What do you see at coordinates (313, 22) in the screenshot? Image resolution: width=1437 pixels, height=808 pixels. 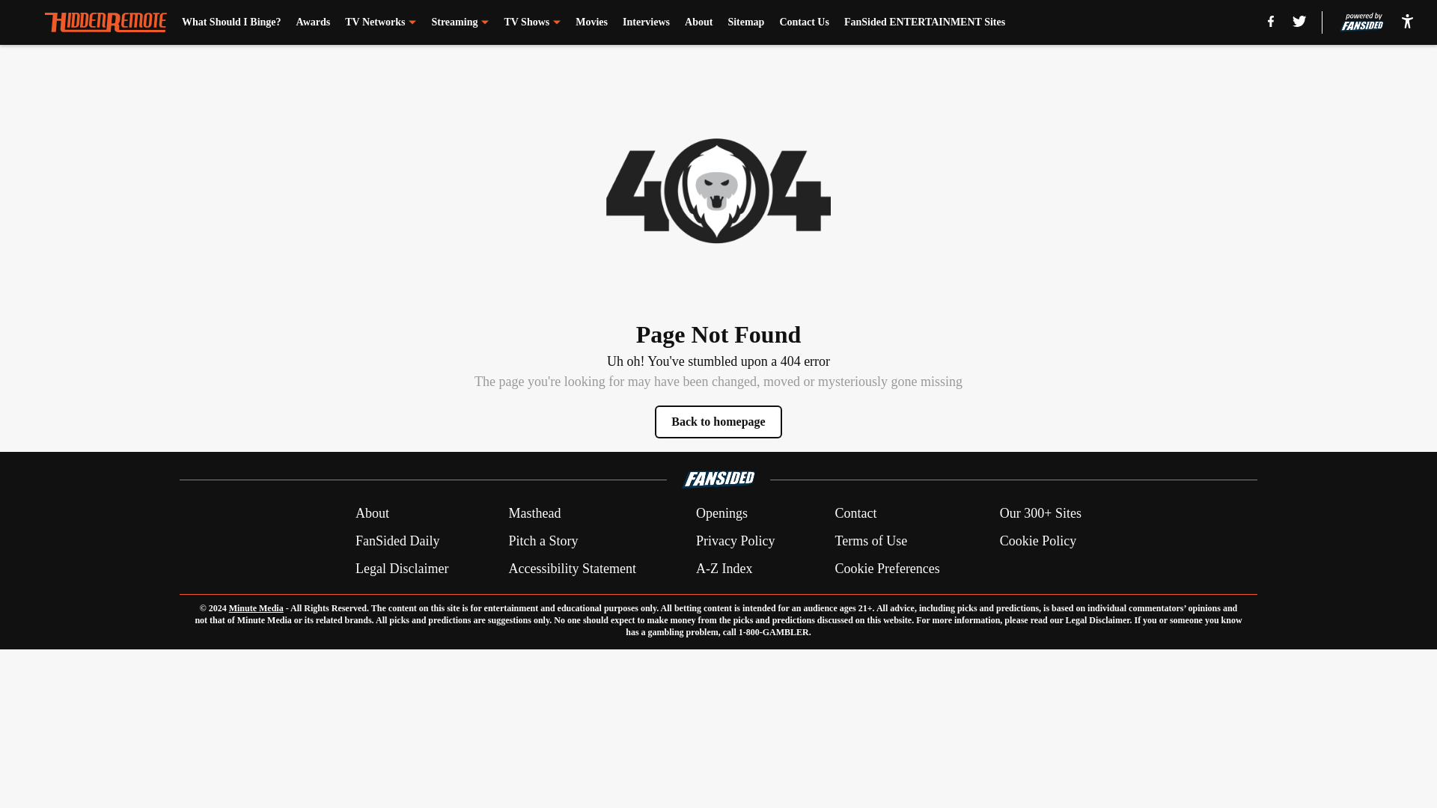 I see `Awards` at bounding box center [313, 22].